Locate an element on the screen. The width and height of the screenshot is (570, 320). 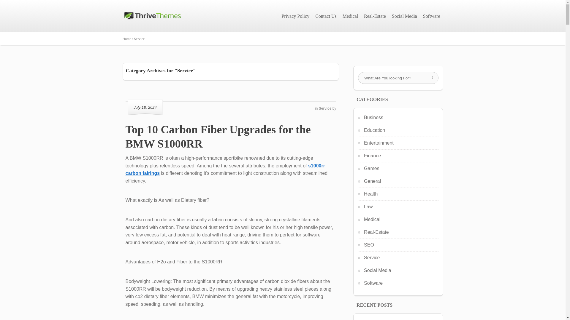
Privacy Policy is located at coordinates (295, 16).